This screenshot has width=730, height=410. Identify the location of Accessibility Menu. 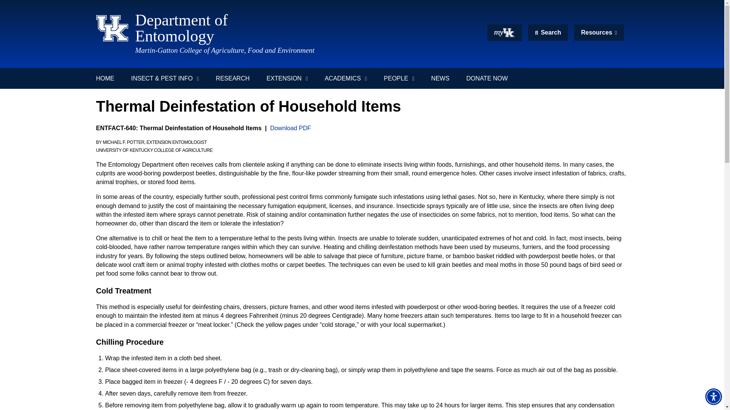
(713, 396).